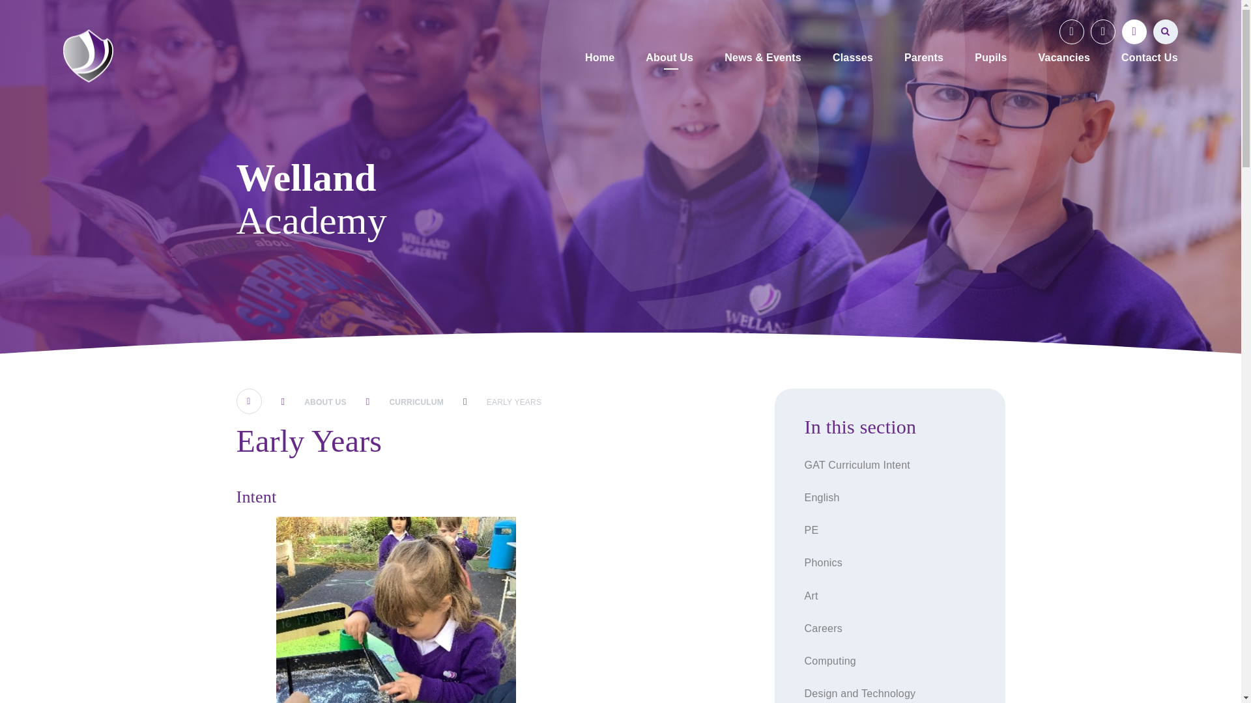 The image size is (1251, 703). I want to click on Welland Academy, so click(89, 56).